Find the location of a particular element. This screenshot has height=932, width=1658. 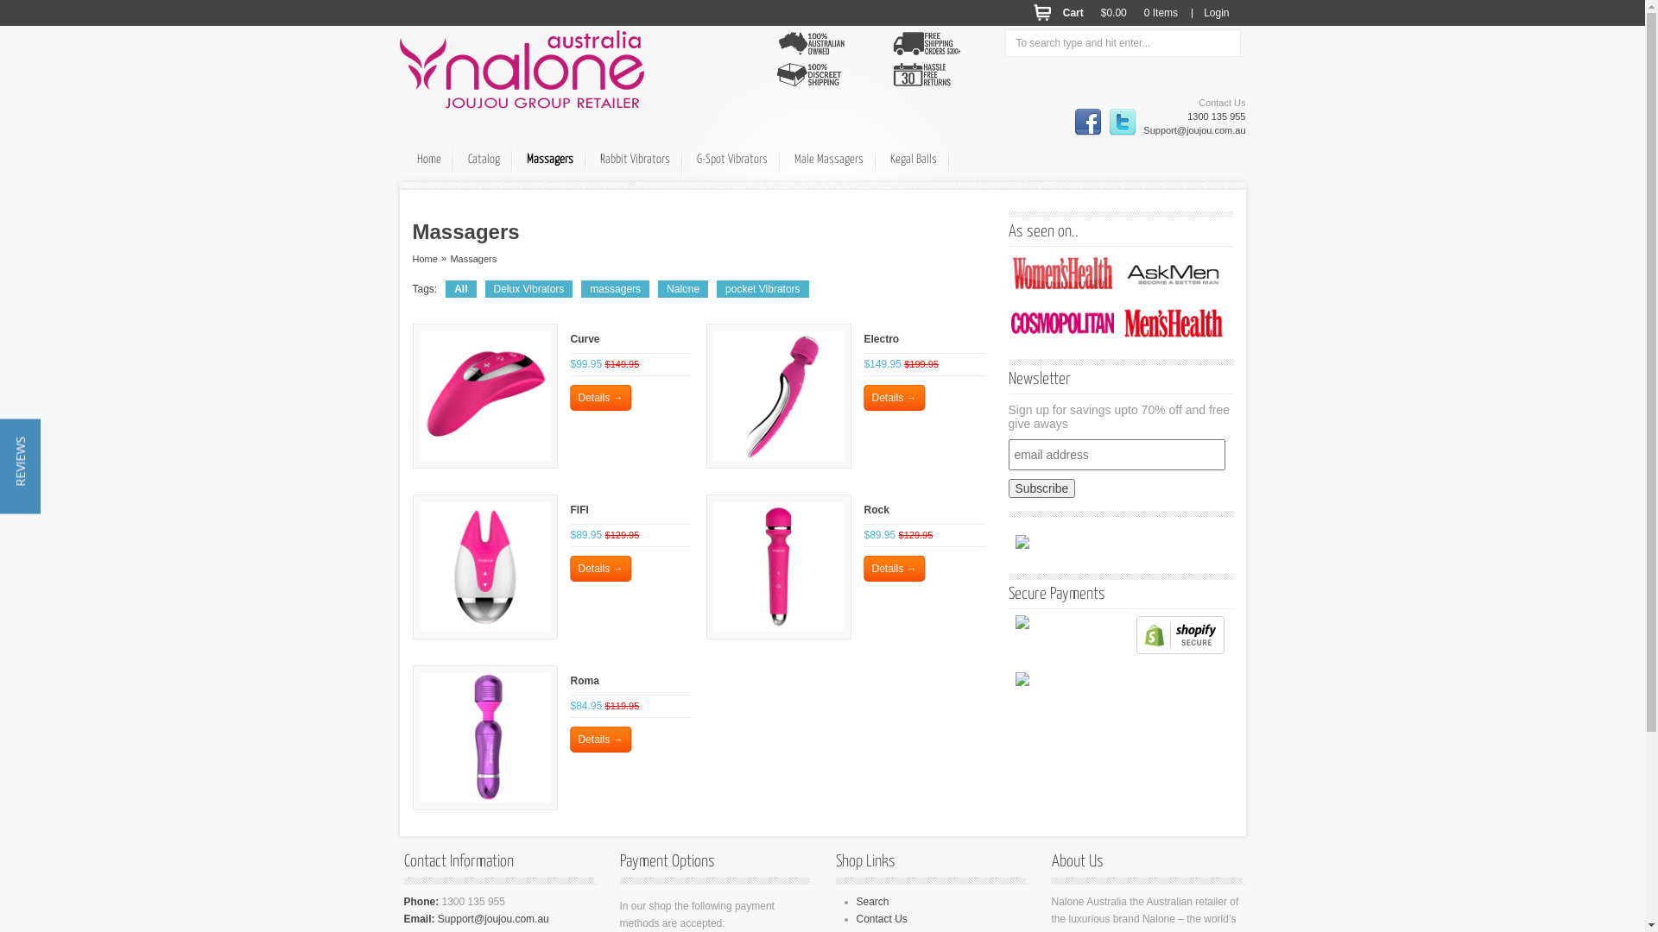

Rabbit Vibrators is located at coordinates (634, 160).